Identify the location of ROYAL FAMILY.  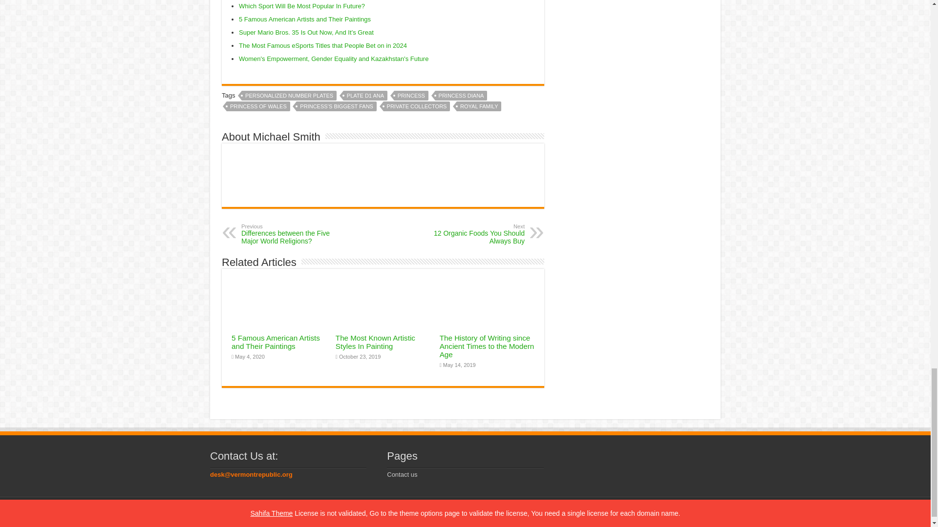
(479, 106).